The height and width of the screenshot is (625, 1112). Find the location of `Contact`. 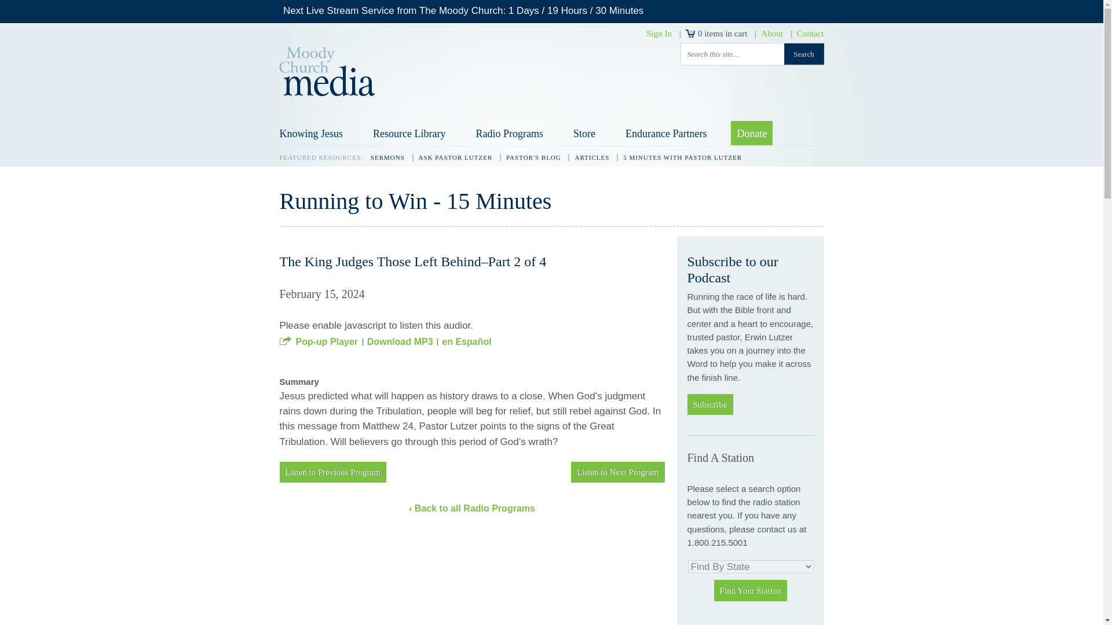

Contact is located at coordinates (810, 33).